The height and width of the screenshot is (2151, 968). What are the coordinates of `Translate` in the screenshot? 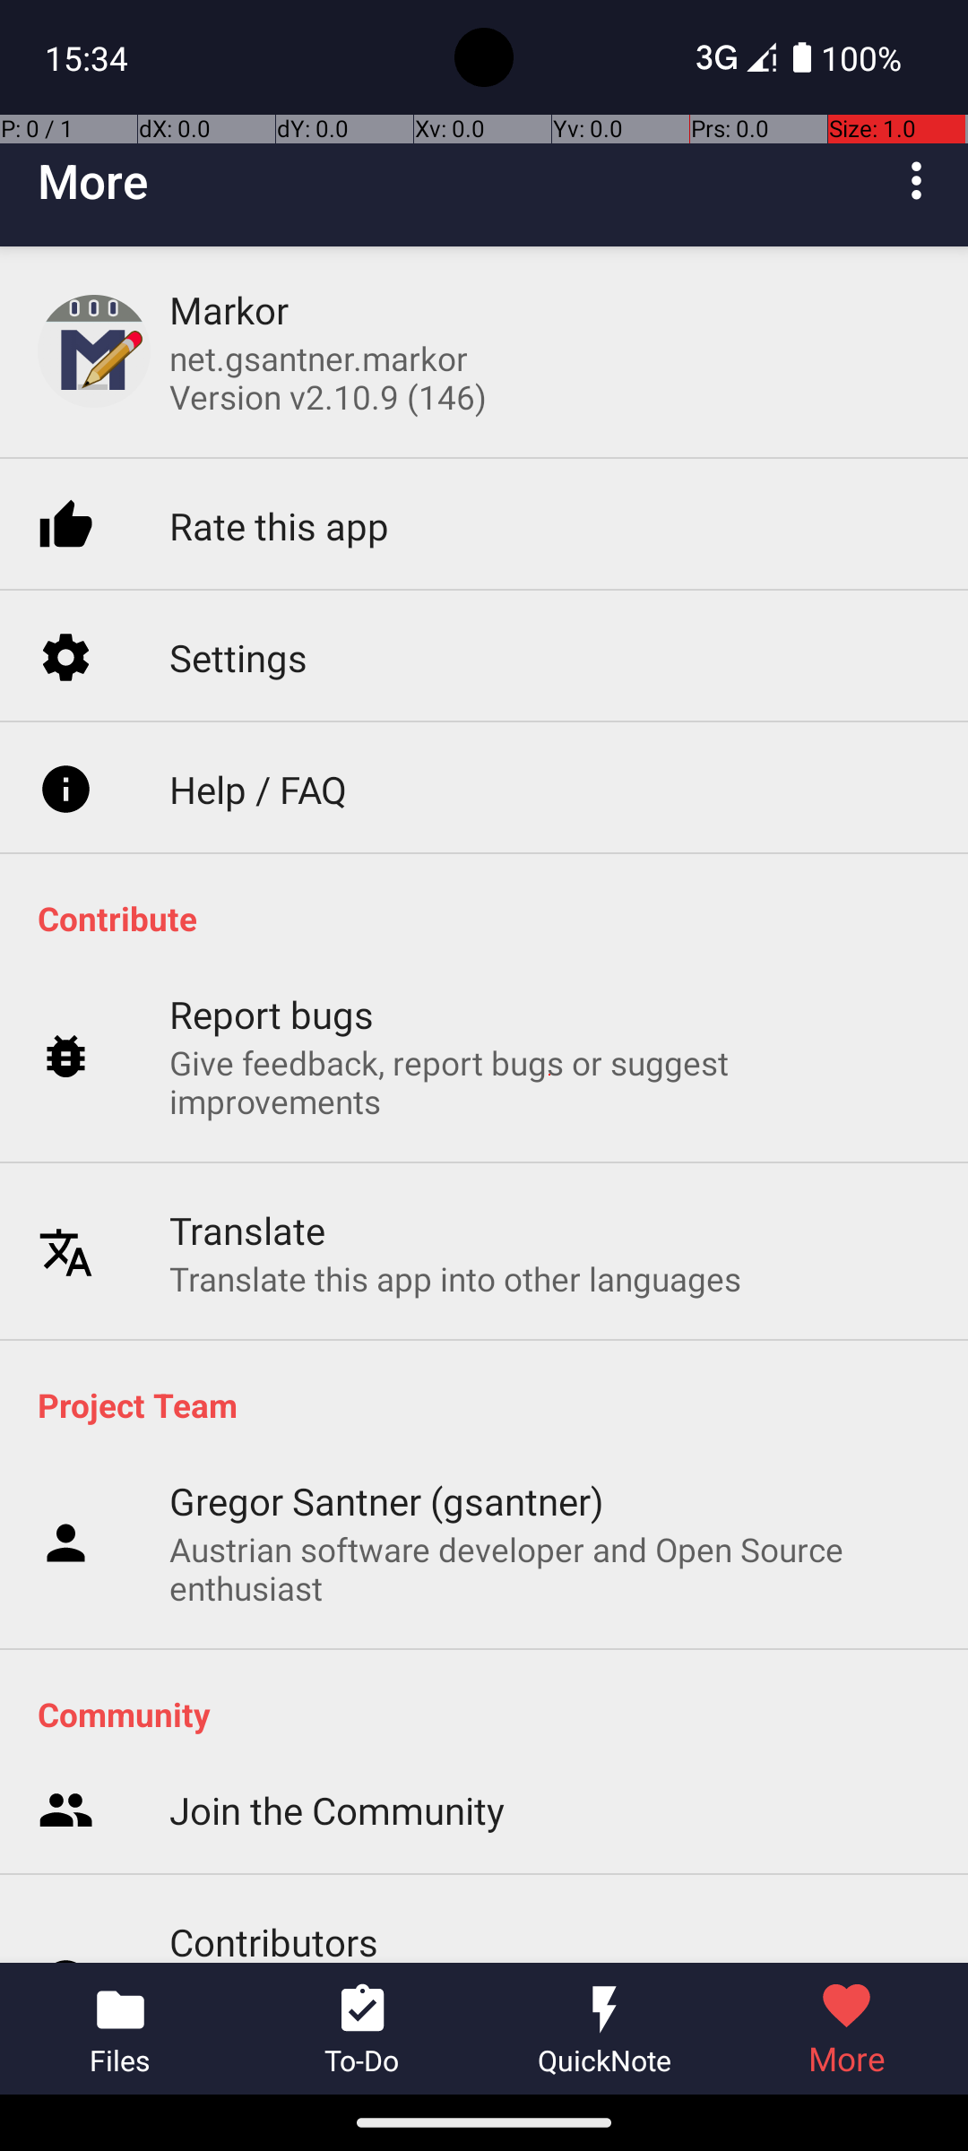 It's located at (247, 1230).